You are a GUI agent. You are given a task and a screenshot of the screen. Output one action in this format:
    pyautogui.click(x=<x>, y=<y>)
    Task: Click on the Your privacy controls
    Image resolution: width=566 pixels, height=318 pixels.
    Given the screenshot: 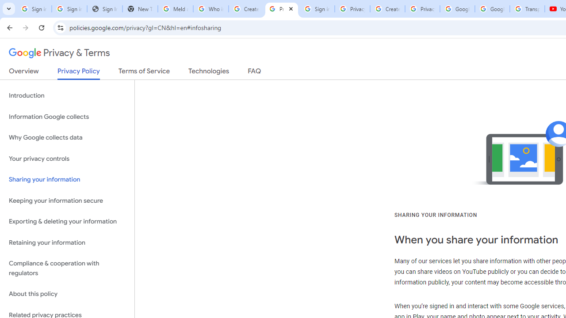 What is the action you would take?
    pyautogui.click(x=67, y=158)
    